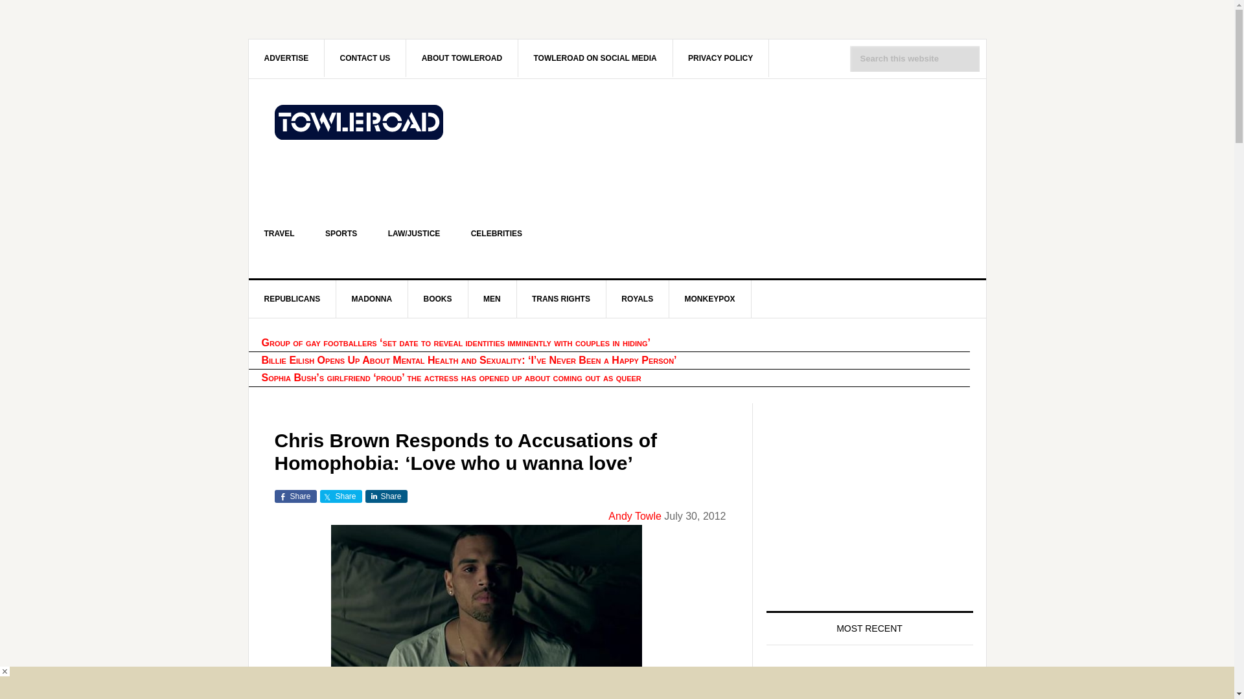  I want to click on ADVERTISE, so click(286, 58).